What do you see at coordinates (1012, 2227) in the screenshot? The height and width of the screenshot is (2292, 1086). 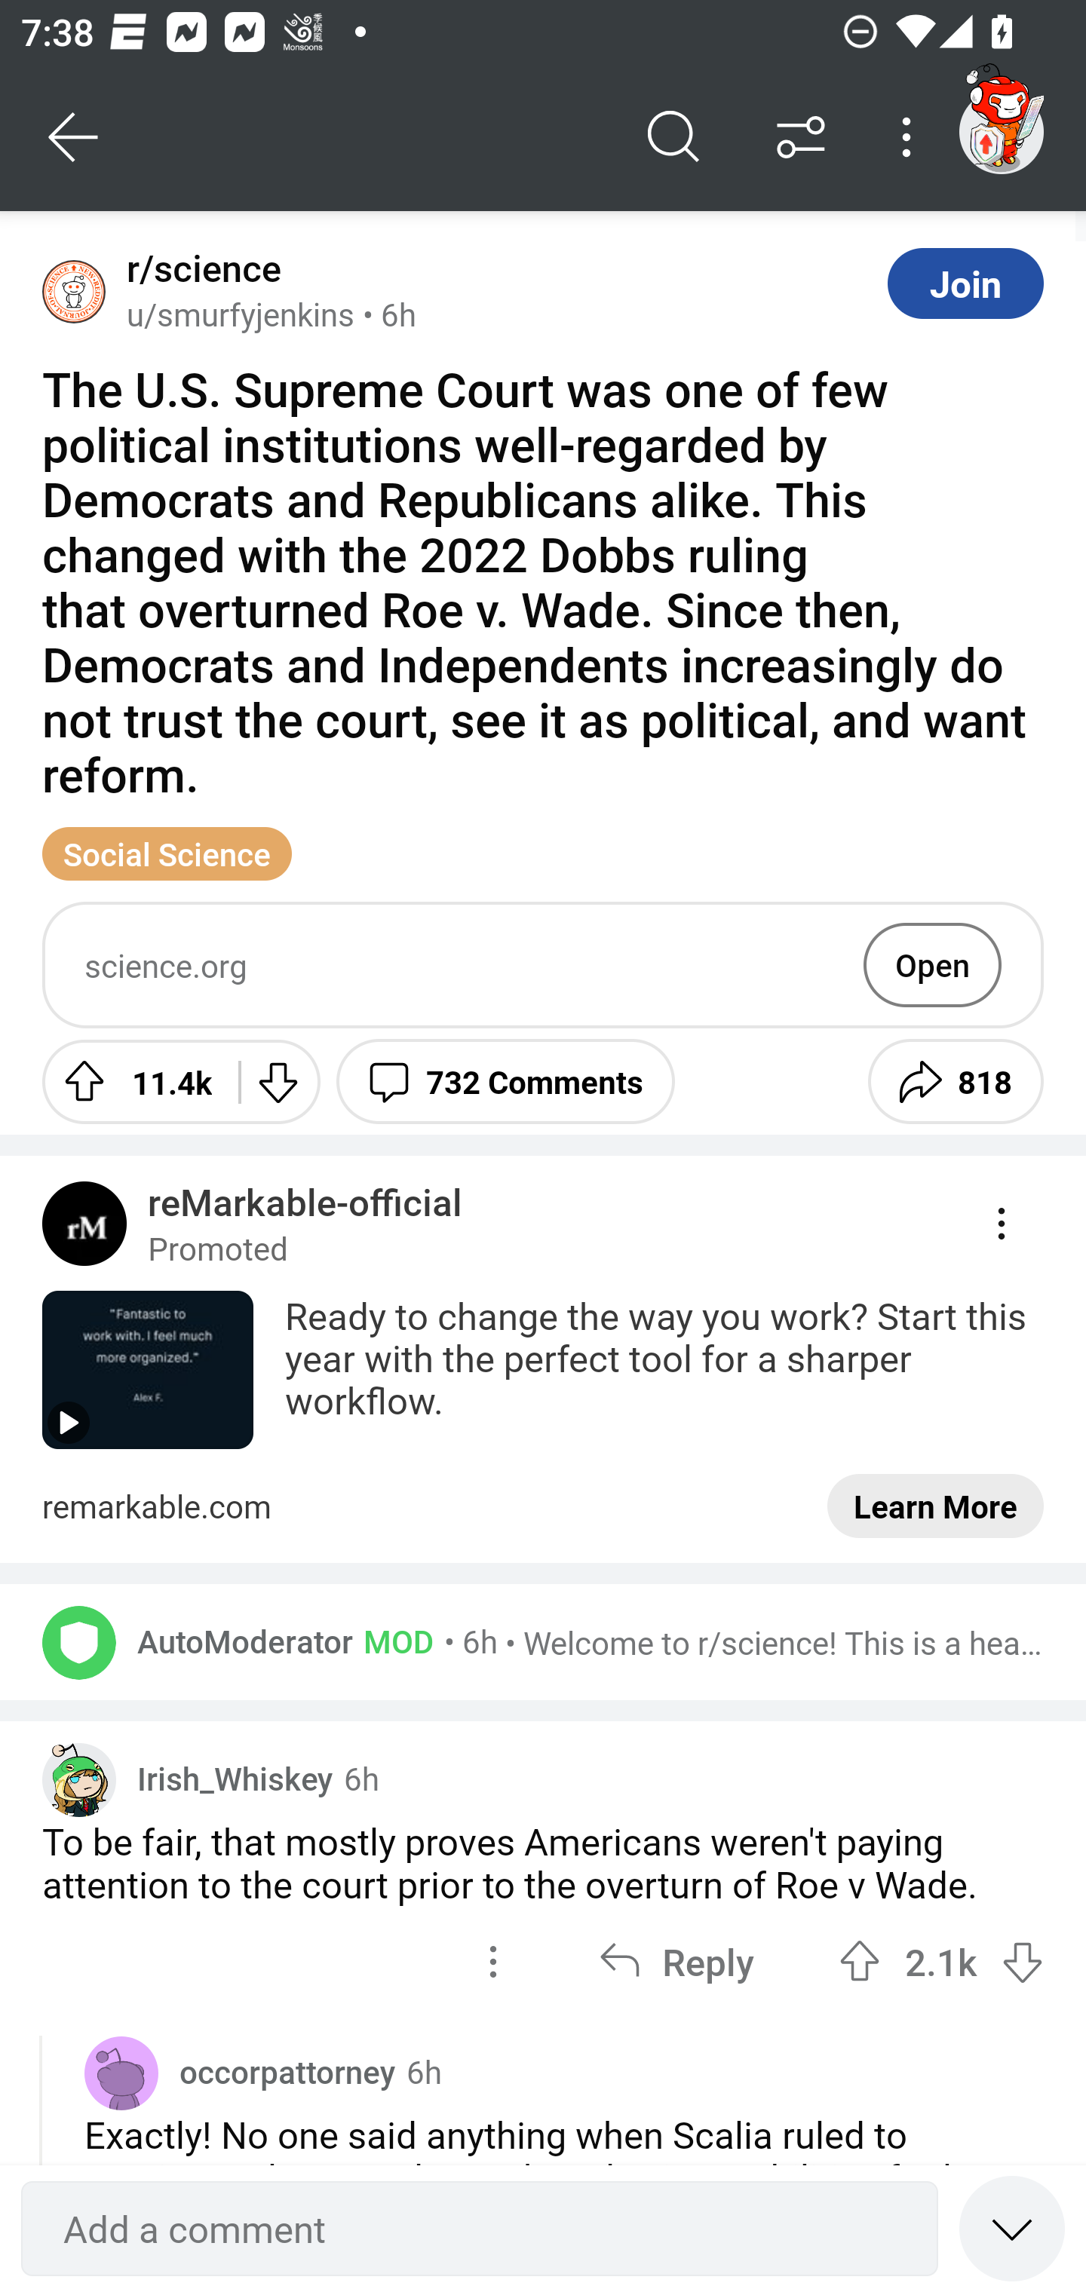 I see `Speed read` at bounding box center [1012, 2227].